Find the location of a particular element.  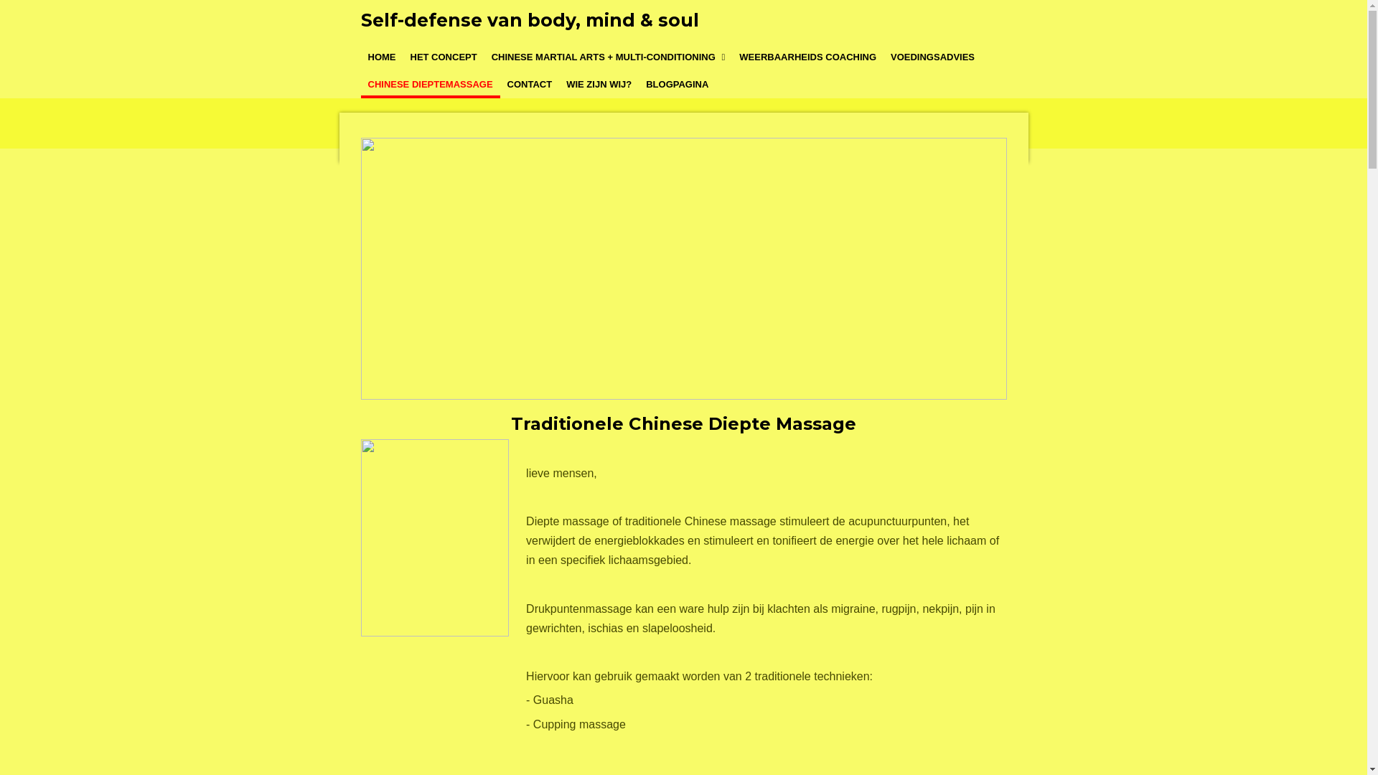

CHINESE MARTIAL ARTS + MULTI-CONDITIONING is located at coordinates (609, 57).